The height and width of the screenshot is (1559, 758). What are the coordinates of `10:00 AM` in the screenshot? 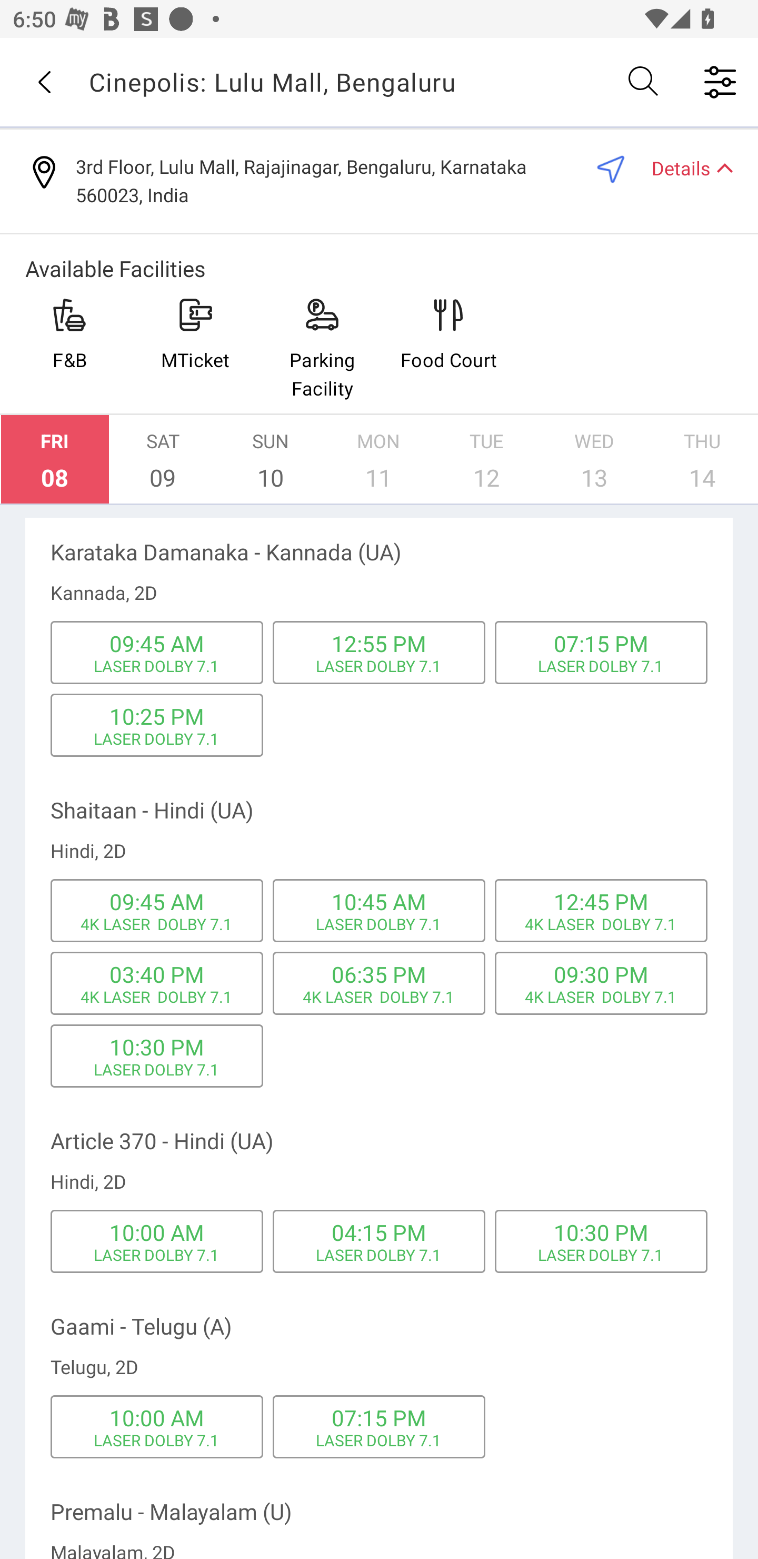 It's located at (156, 1418).